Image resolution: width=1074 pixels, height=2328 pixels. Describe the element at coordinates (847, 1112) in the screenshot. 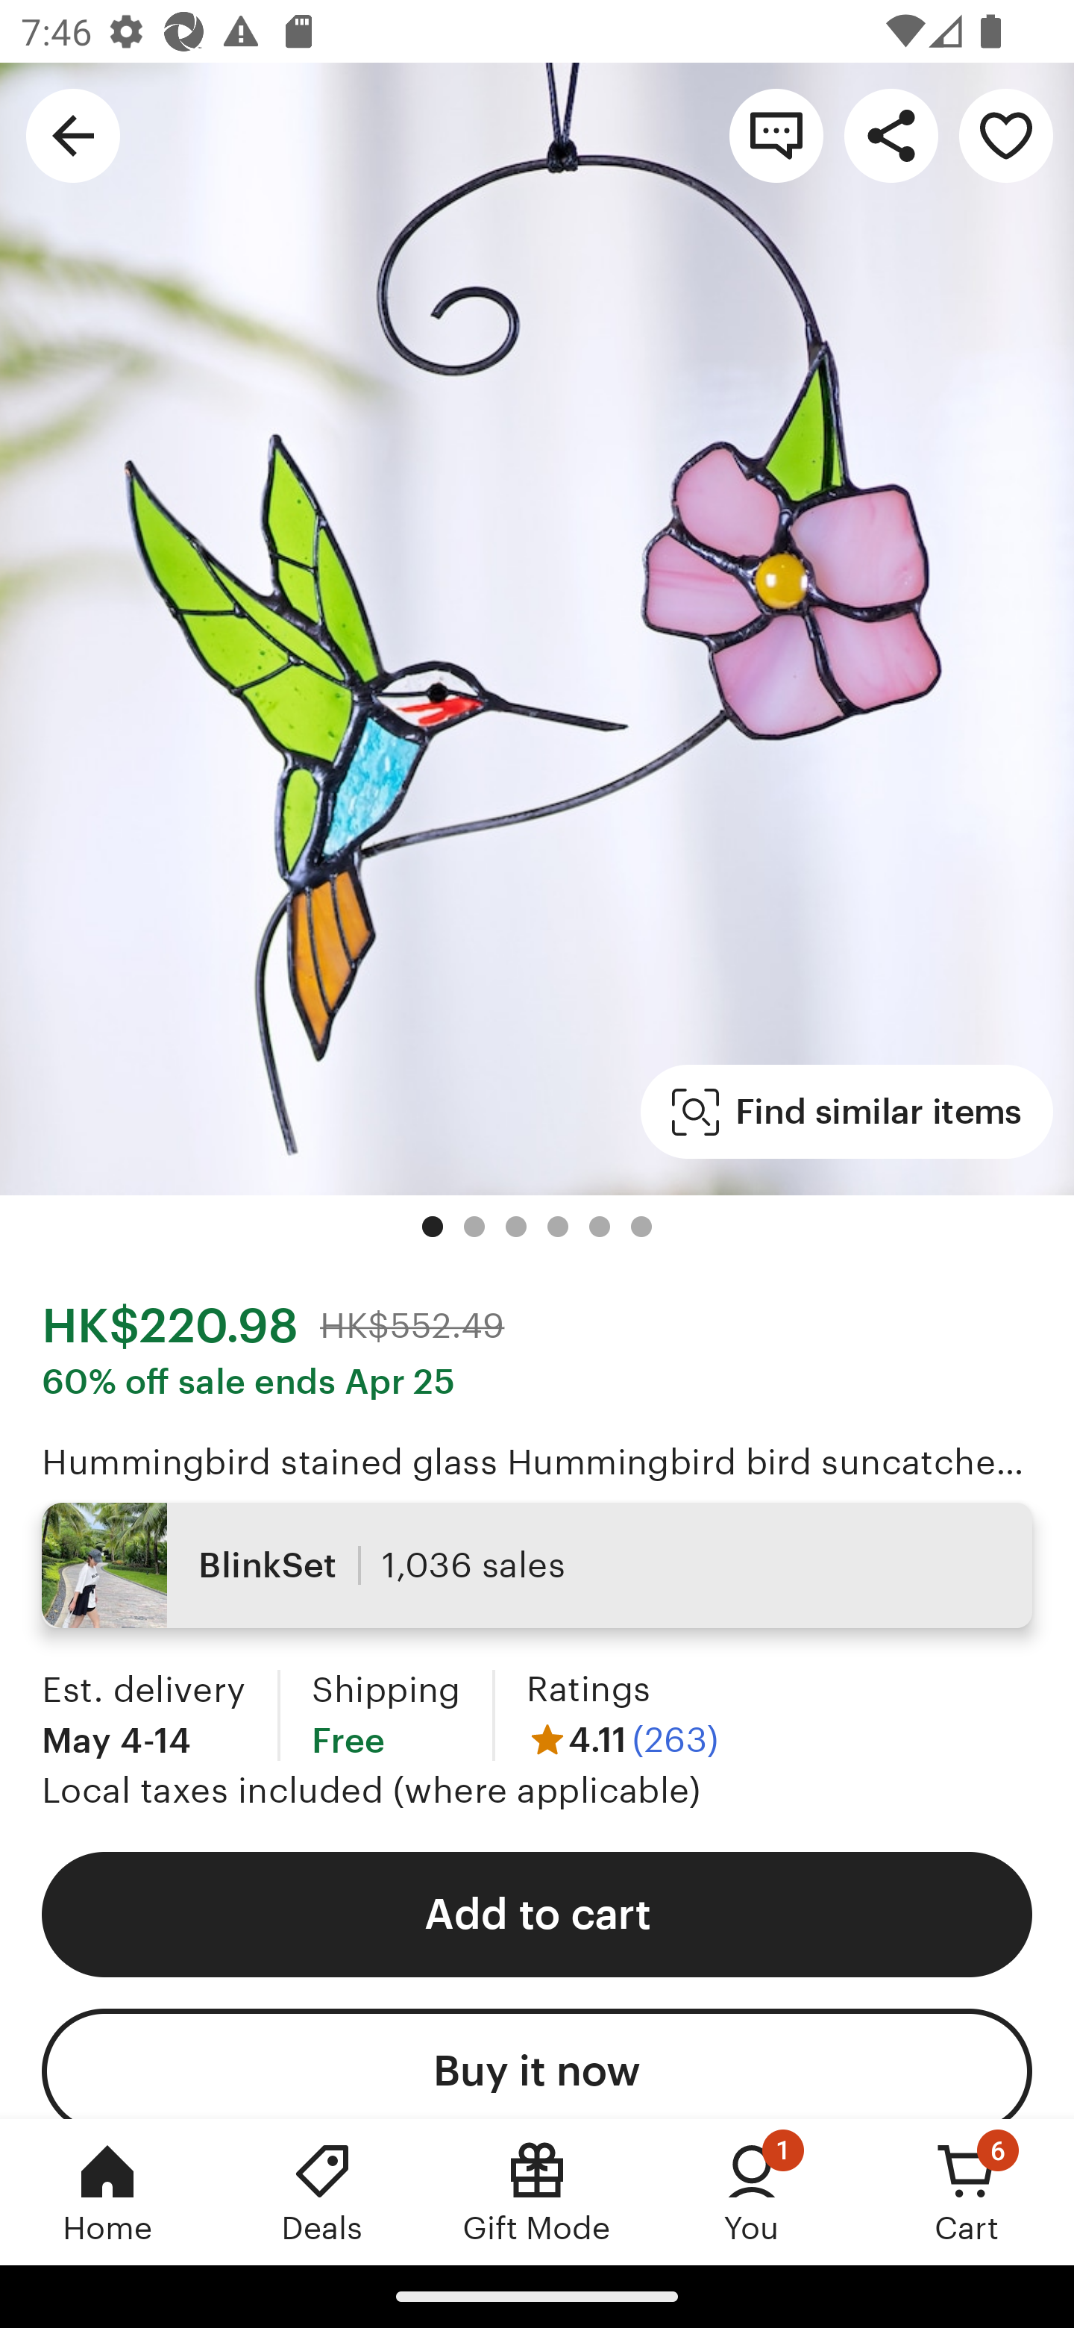

I see `Find similar items` at that location.